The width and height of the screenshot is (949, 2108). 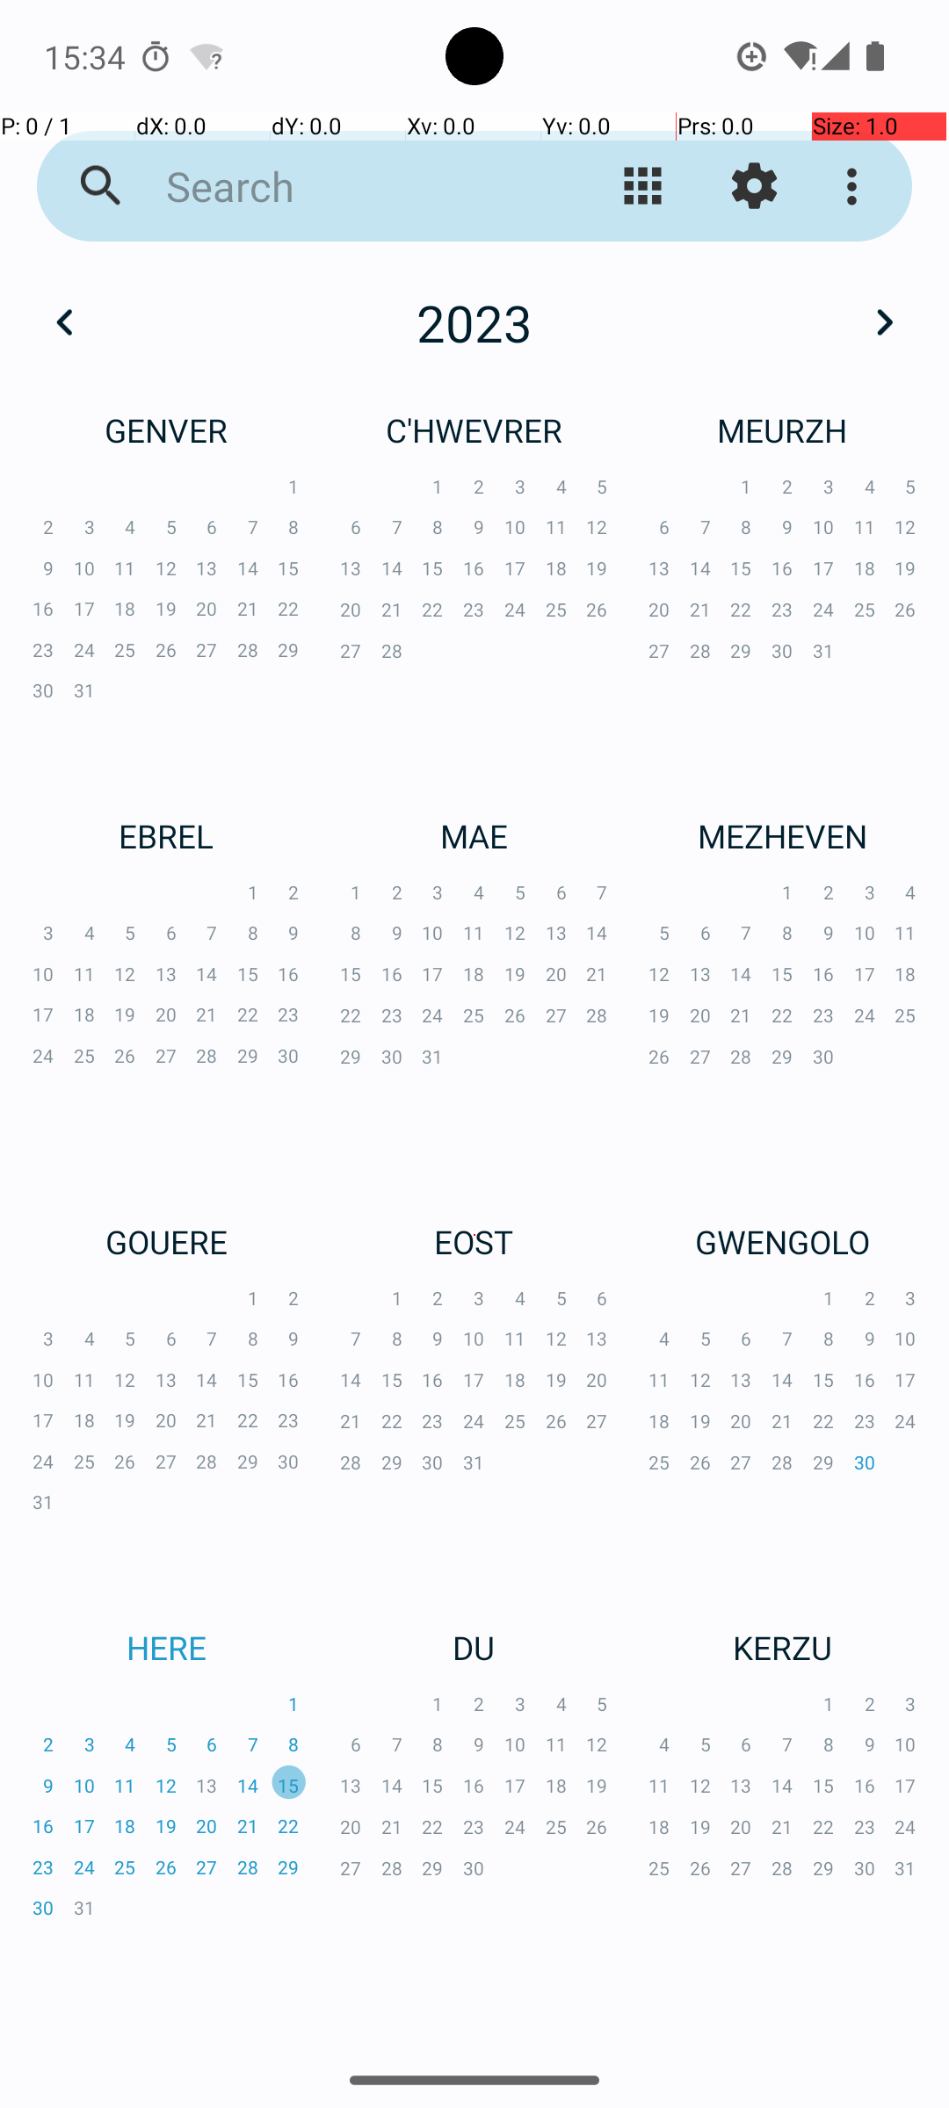 I want to click on KERZU, so click(x=782, y=1648).